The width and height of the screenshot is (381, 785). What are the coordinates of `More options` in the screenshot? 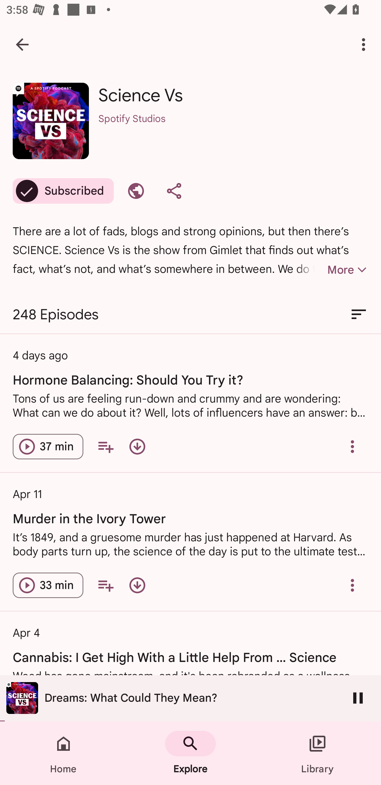 It's located at (365, 44).